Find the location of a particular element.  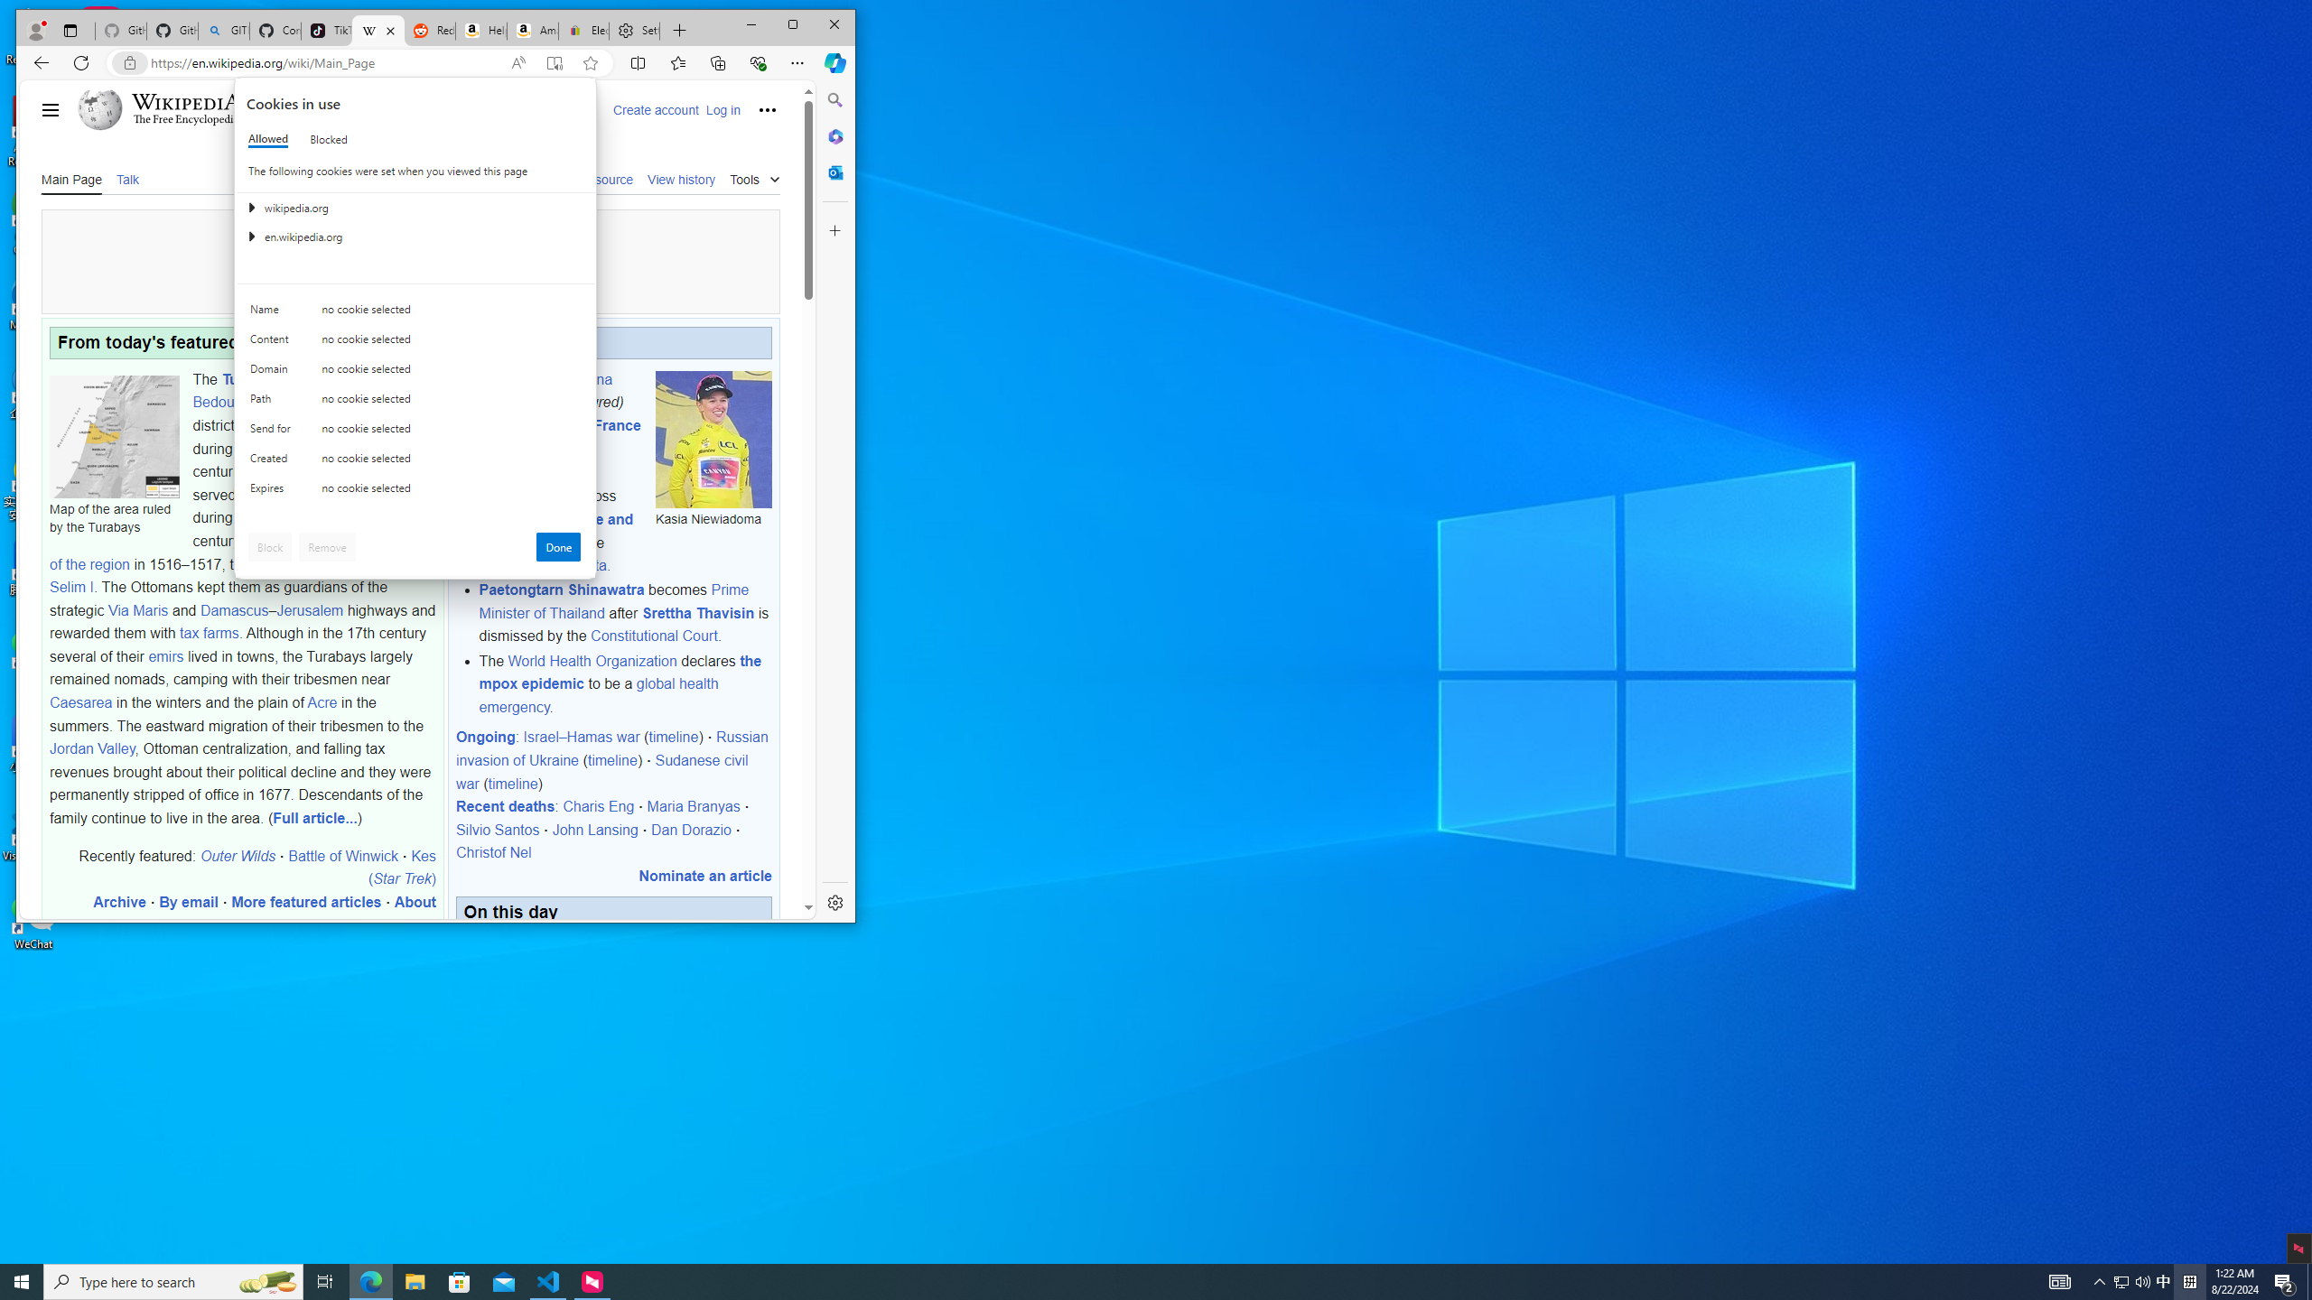

Blocked is located at coordinates (328, 139).